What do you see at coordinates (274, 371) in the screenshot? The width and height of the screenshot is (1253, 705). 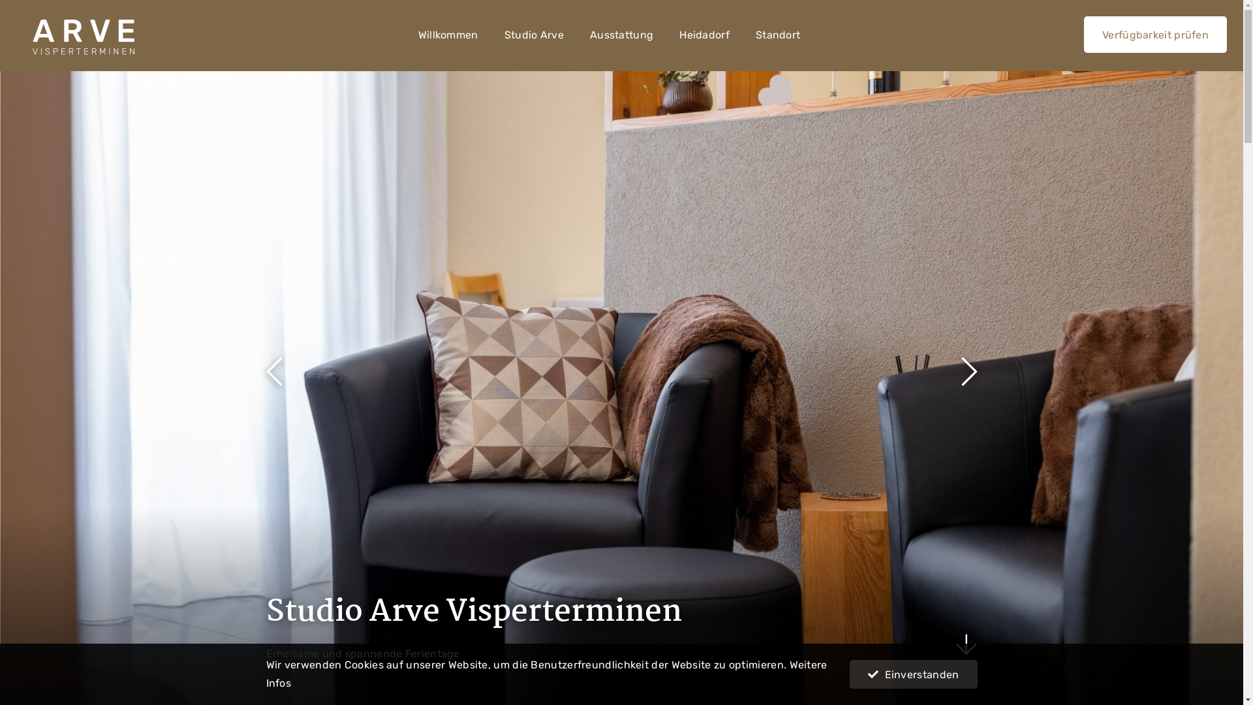 I see `Prev` at bounding box center [274, 371].